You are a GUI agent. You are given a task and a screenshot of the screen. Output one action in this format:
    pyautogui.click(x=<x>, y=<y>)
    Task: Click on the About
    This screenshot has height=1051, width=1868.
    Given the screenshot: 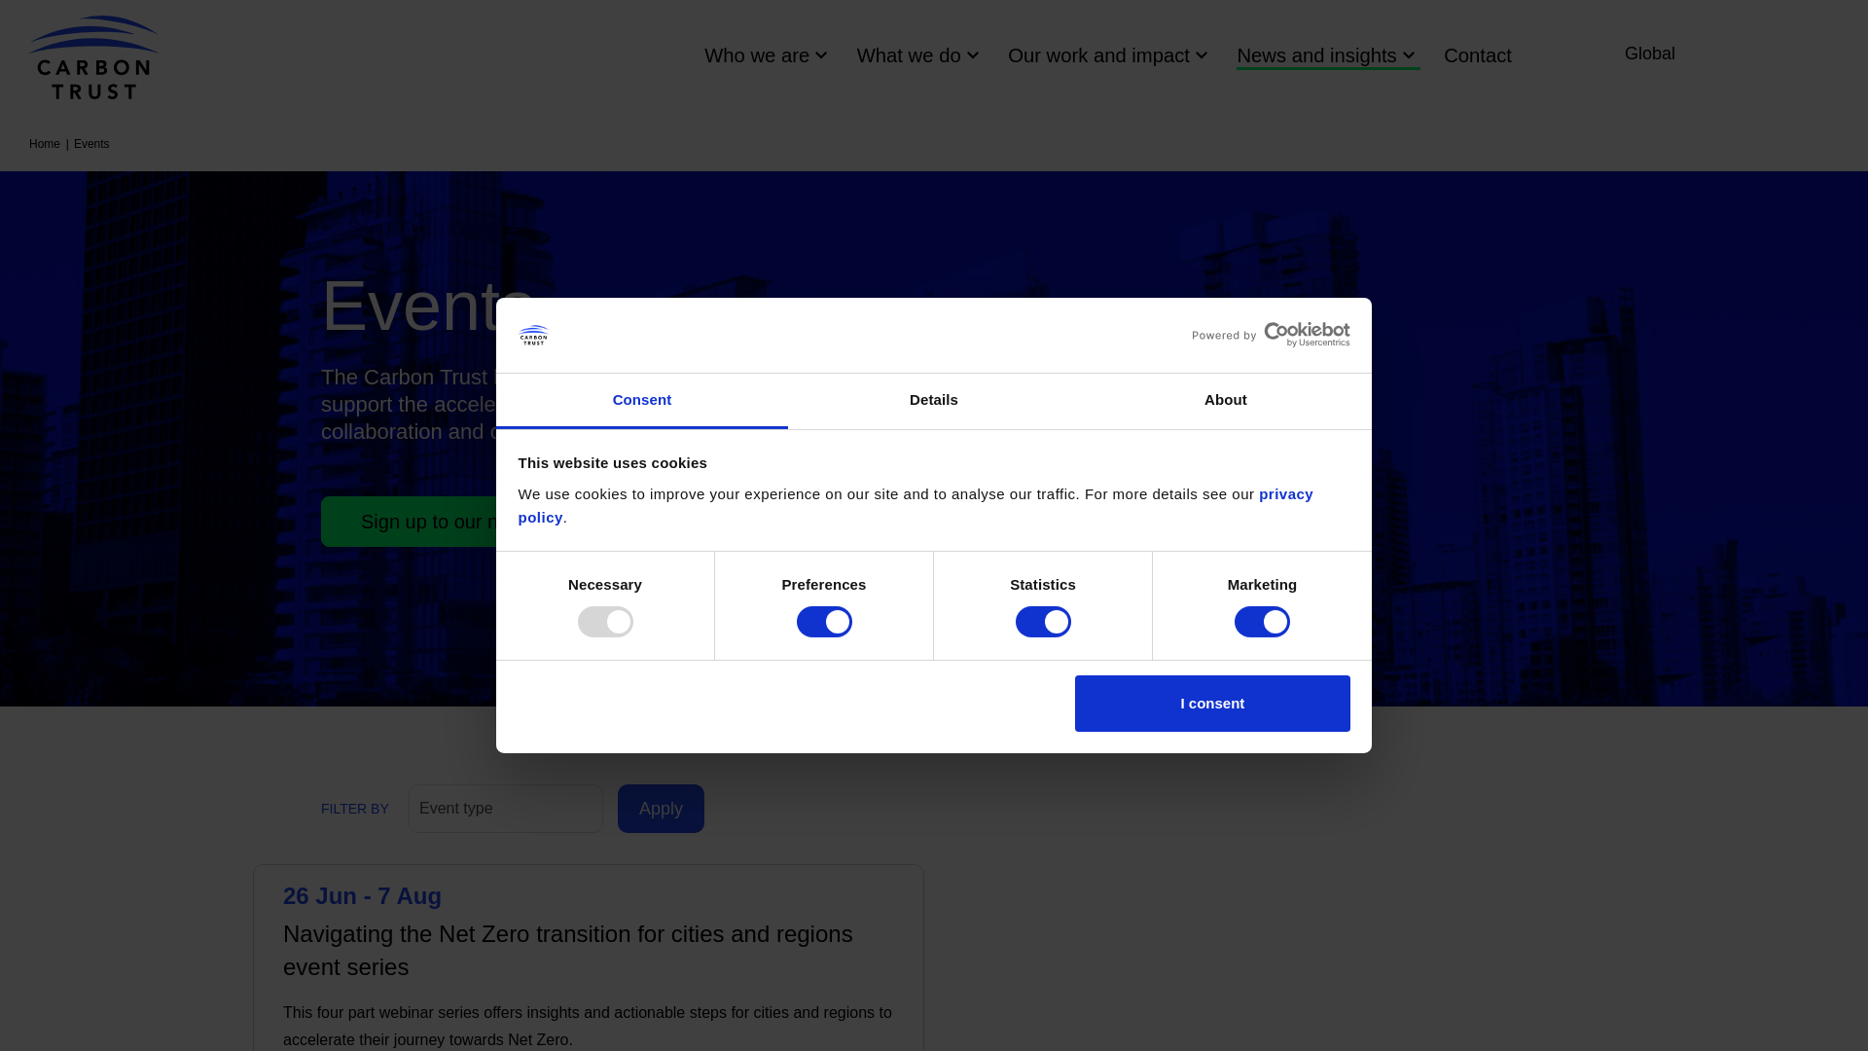 What is the action you would take?
    pyautogui.click(x=1225, y=401)
    